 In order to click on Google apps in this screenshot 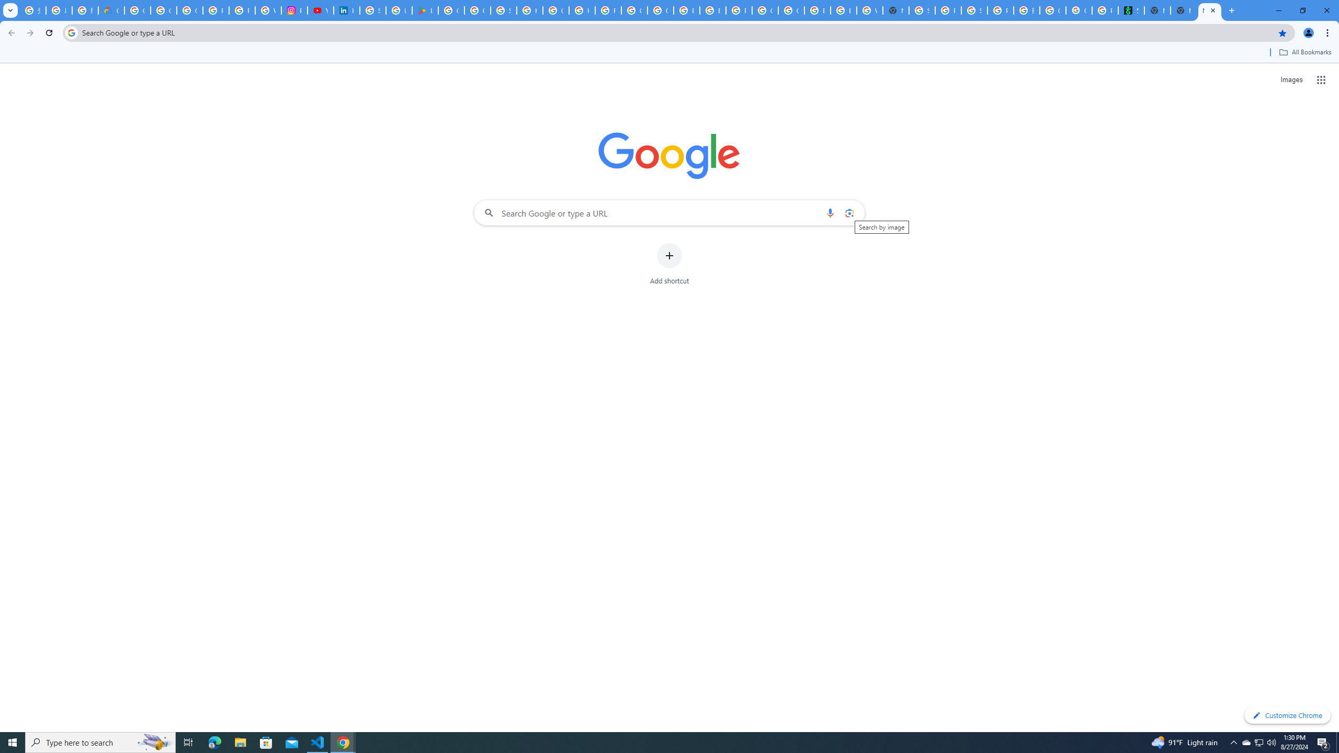, I will do `click(1321, 79)`.